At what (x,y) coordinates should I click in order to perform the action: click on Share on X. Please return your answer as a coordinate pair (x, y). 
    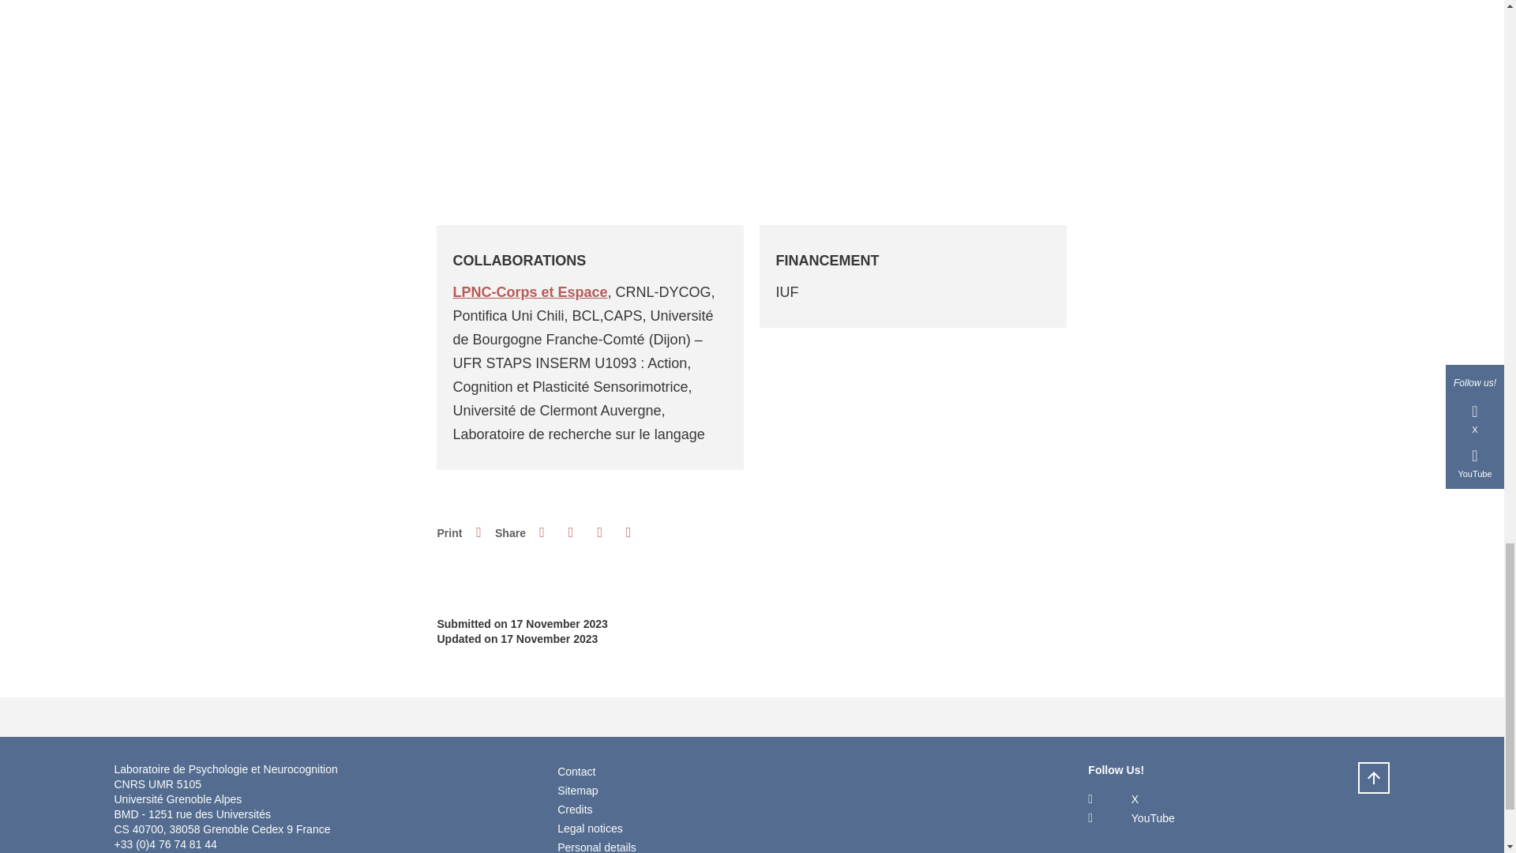
    Looking at the image, I should click on (570, 532).